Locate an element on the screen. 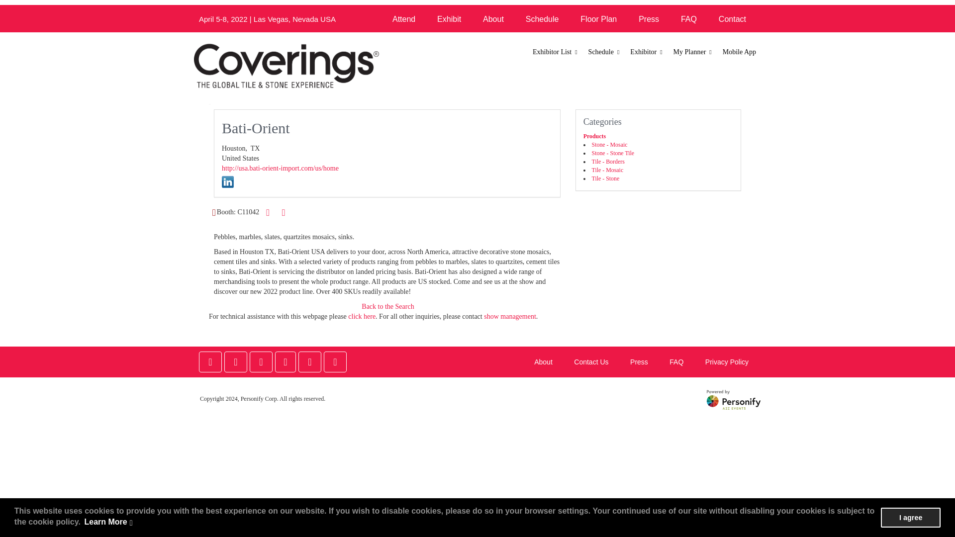  Attend is located at coordinates (404, 19).